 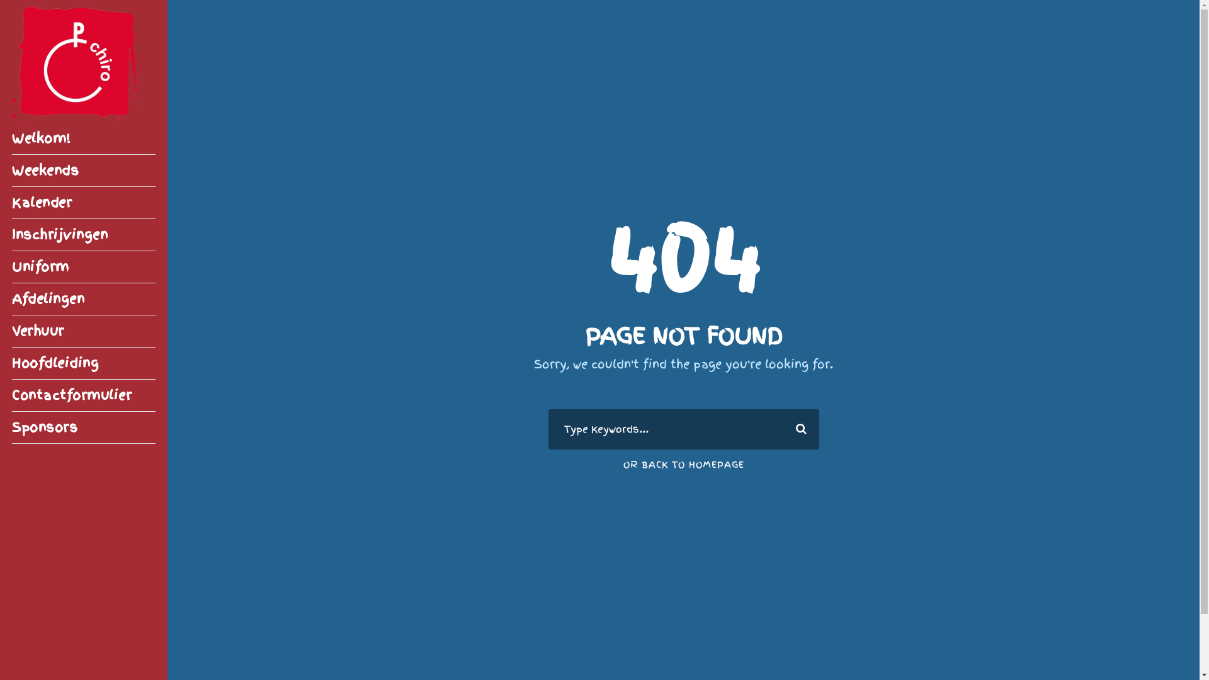 I want to click on Verhuur, so click(x=83, y=331).